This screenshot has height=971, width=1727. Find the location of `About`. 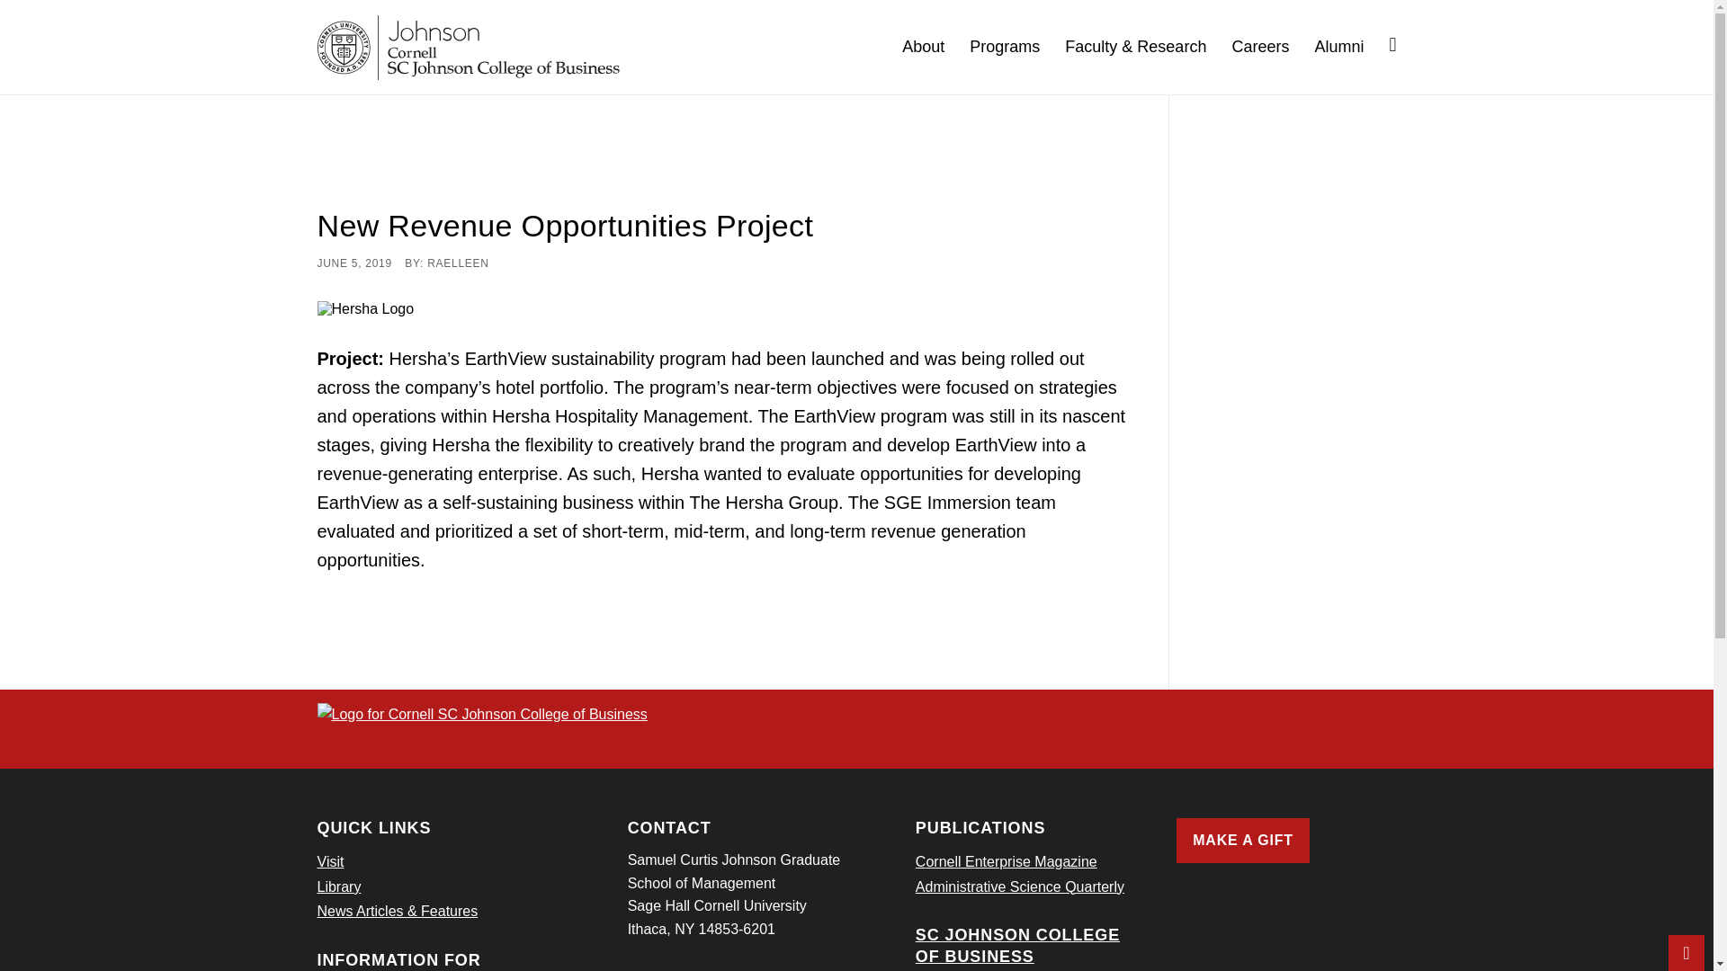

About is located at coordinates (935, 47).